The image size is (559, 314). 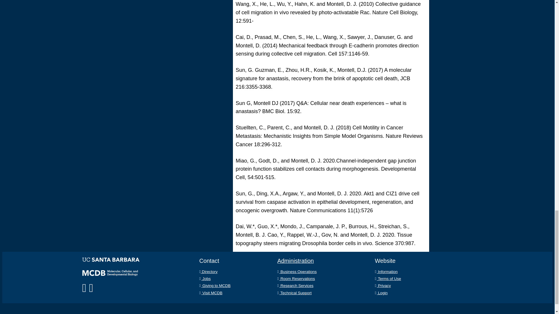 What do you see at coordinates (386, 272) in the screenshot?
I see `Information` at bounding box center [386, 272].